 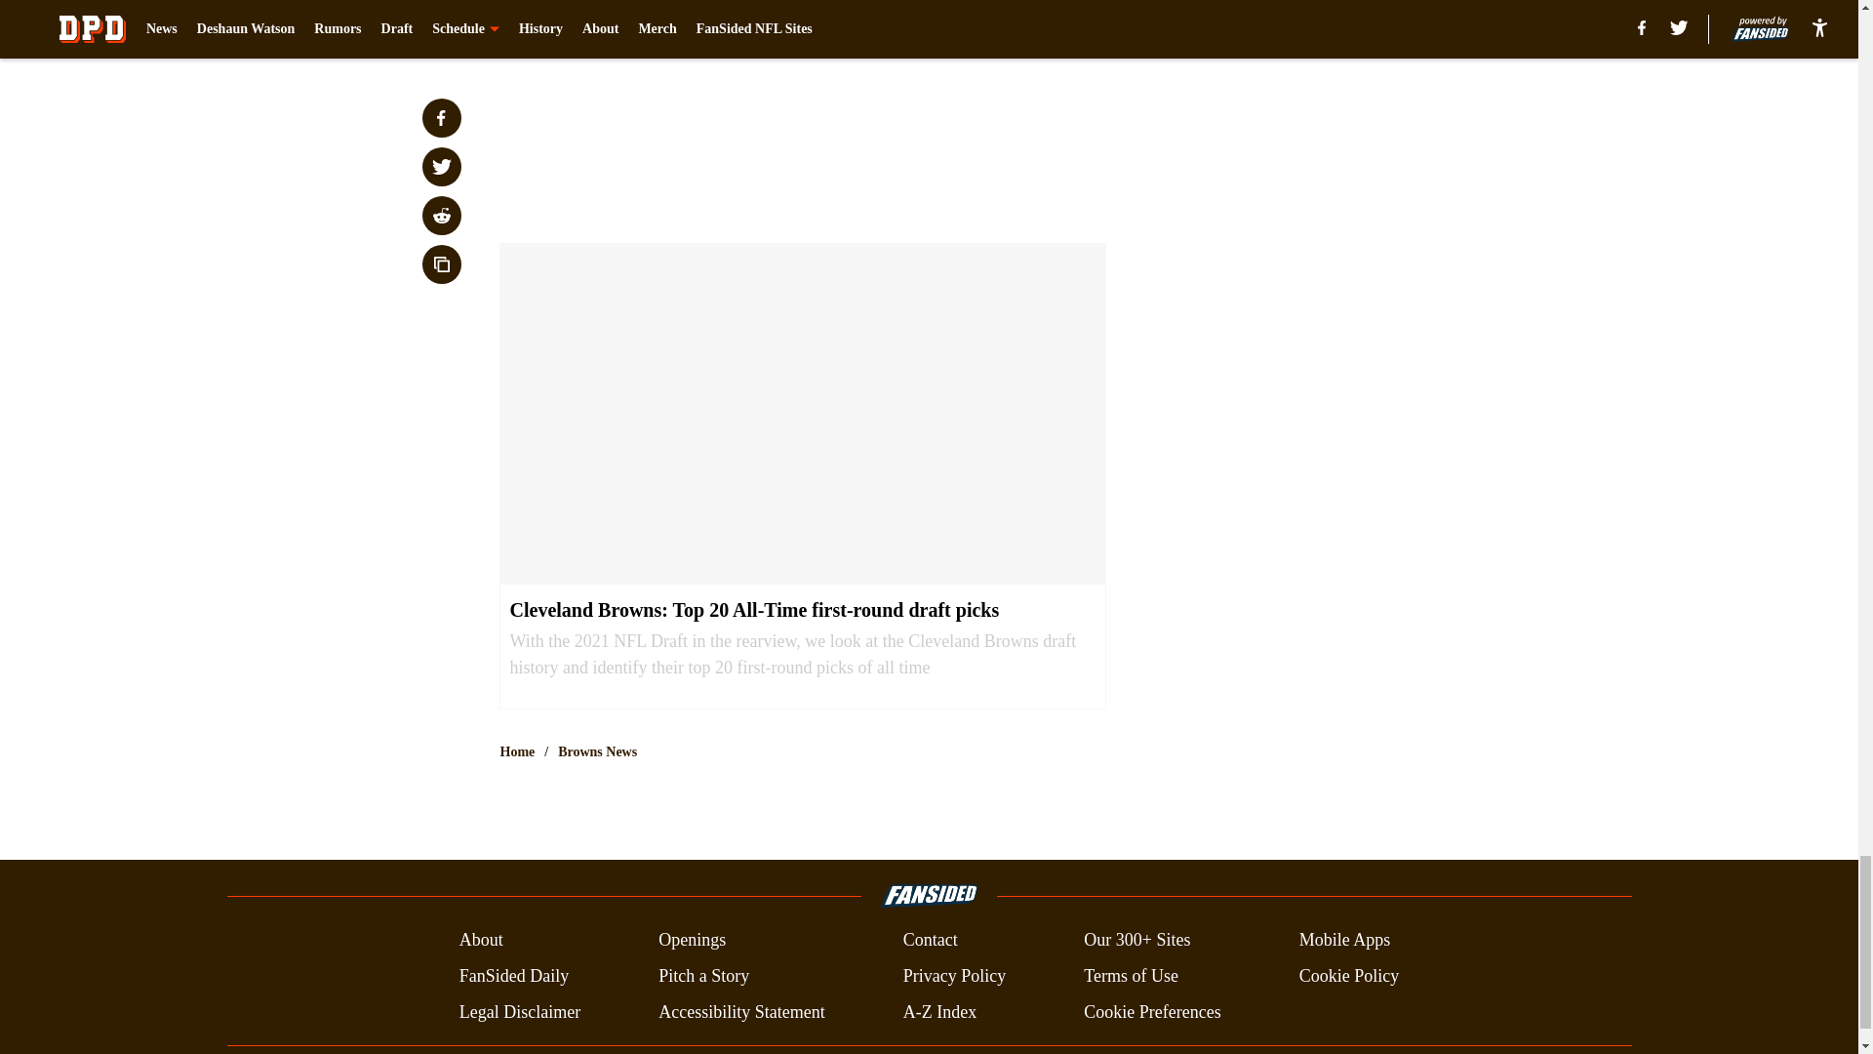 I want to click on Privacy Policy, so click(x=954, y=976).